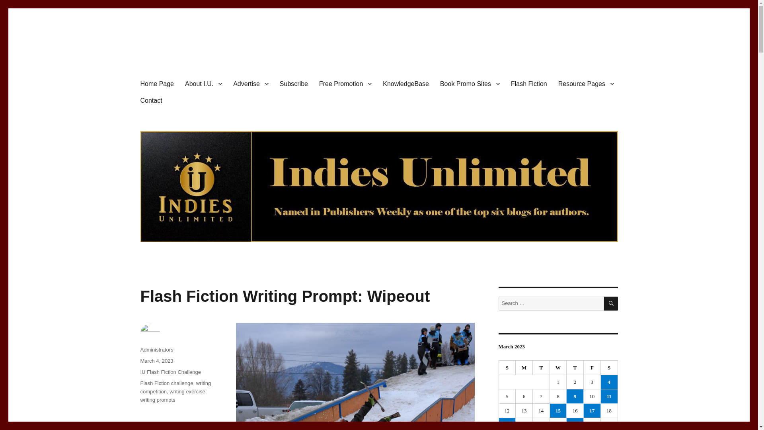 The height and width of the screenshot is (430, 764). I want to click on Sunday, so click(507, 368).